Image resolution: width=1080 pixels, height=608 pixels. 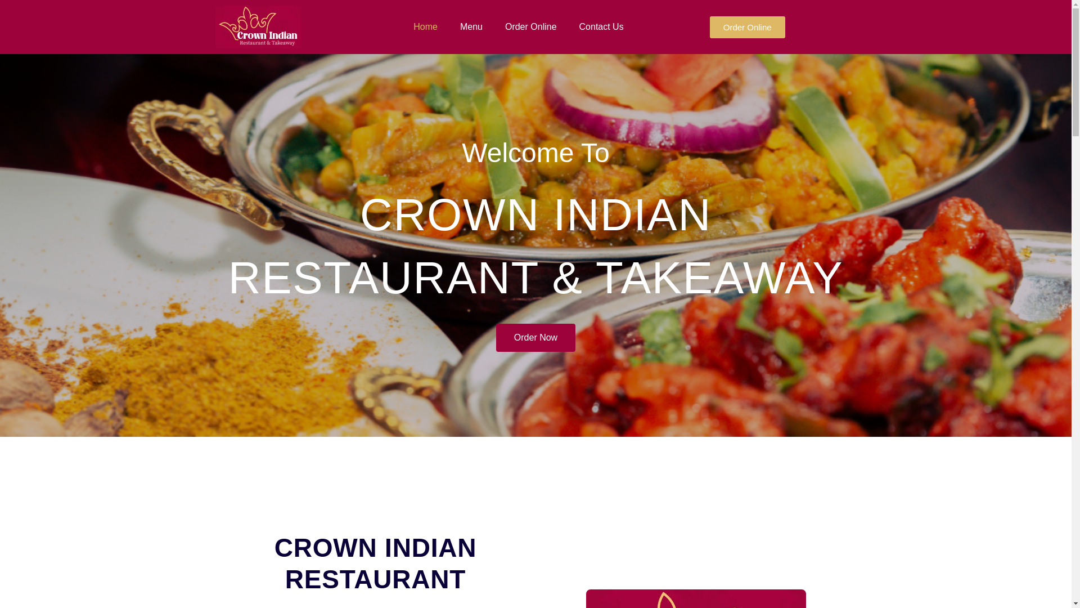 I want to click on Home, so click(x=425, y=27).